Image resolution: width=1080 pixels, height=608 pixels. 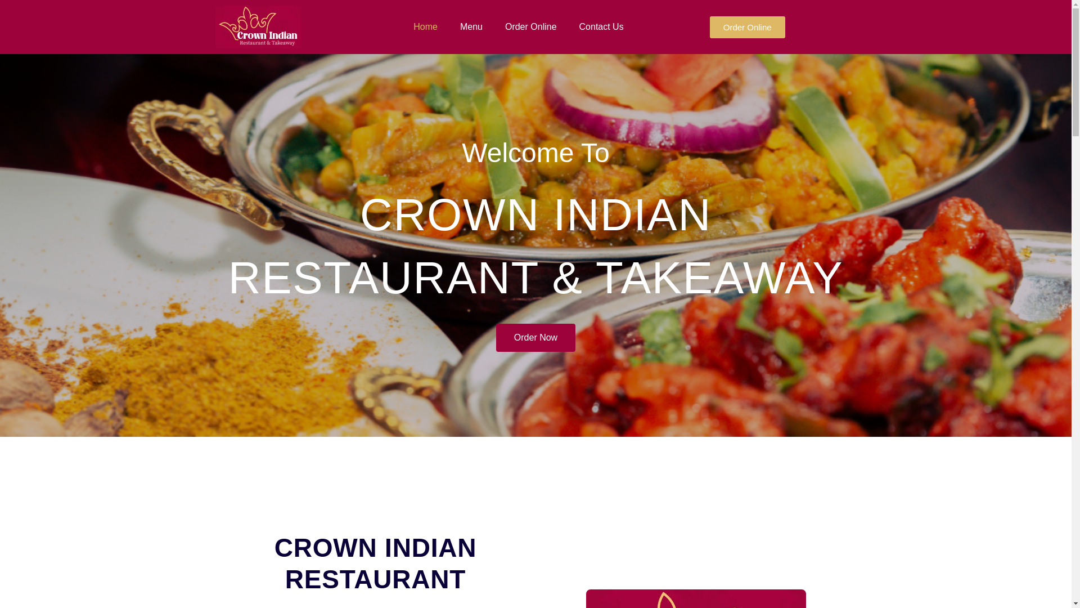 I want to click on Home, so click(x=425, y=27).